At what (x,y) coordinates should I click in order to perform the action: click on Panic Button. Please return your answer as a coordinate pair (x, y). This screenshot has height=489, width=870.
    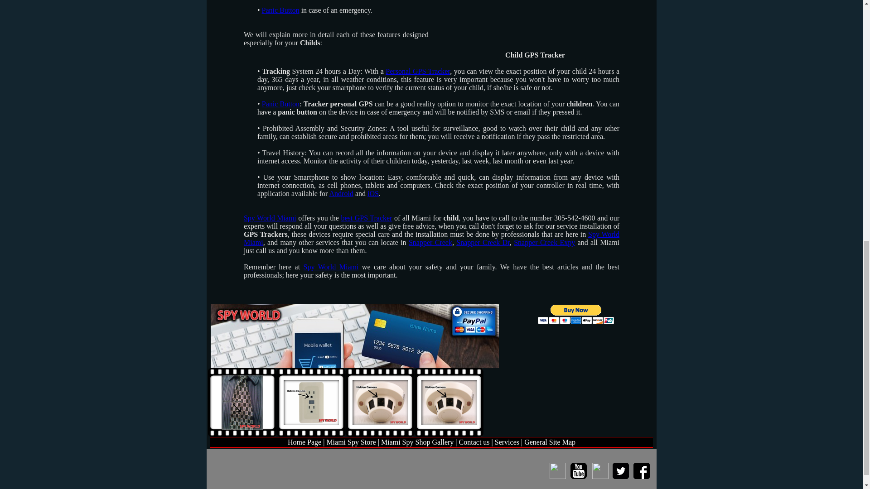
    Looking at the image, I should click on (280, 104).